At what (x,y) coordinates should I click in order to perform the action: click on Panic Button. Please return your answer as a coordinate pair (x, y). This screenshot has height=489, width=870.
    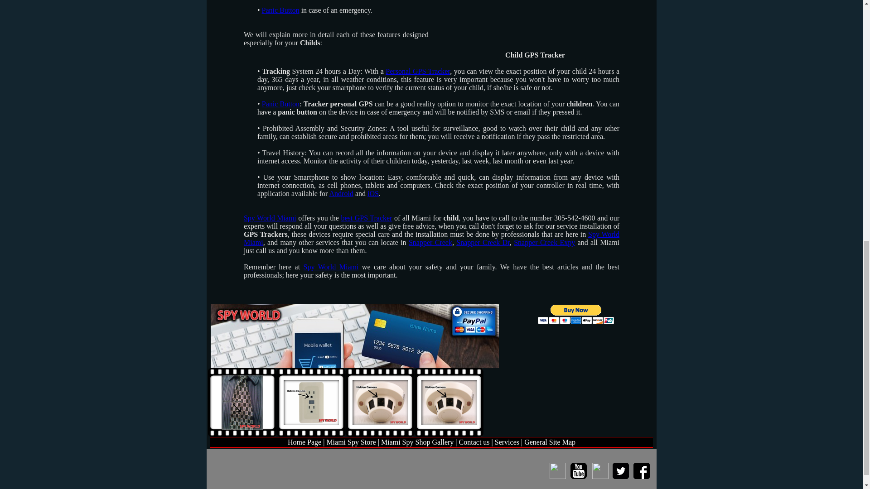
    Looking at the image, I should click on (280, 104).